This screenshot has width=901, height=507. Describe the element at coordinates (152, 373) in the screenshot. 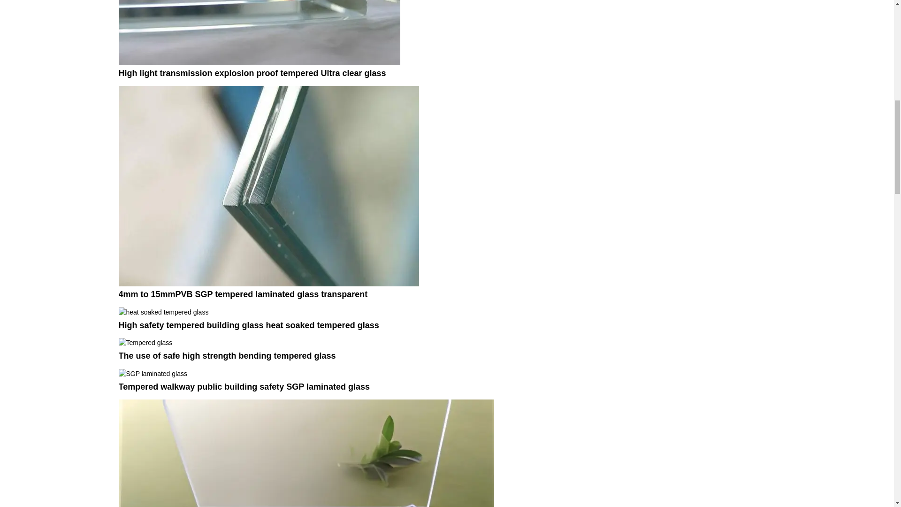

I see `Tempered walkway public building safety SGP laminated glass` at that location.